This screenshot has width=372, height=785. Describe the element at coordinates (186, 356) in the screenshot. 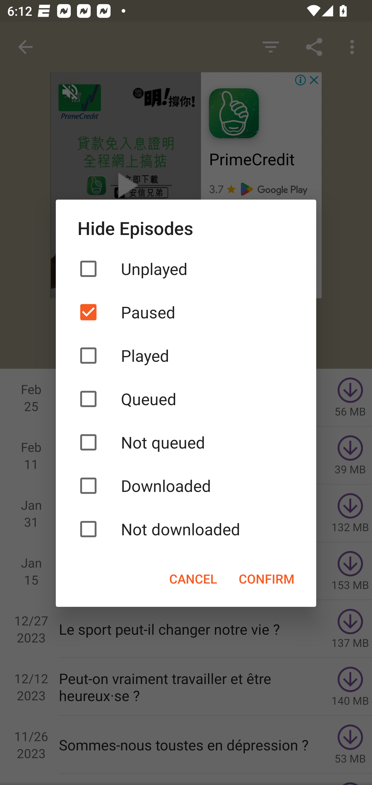

I see `Played` at that location.